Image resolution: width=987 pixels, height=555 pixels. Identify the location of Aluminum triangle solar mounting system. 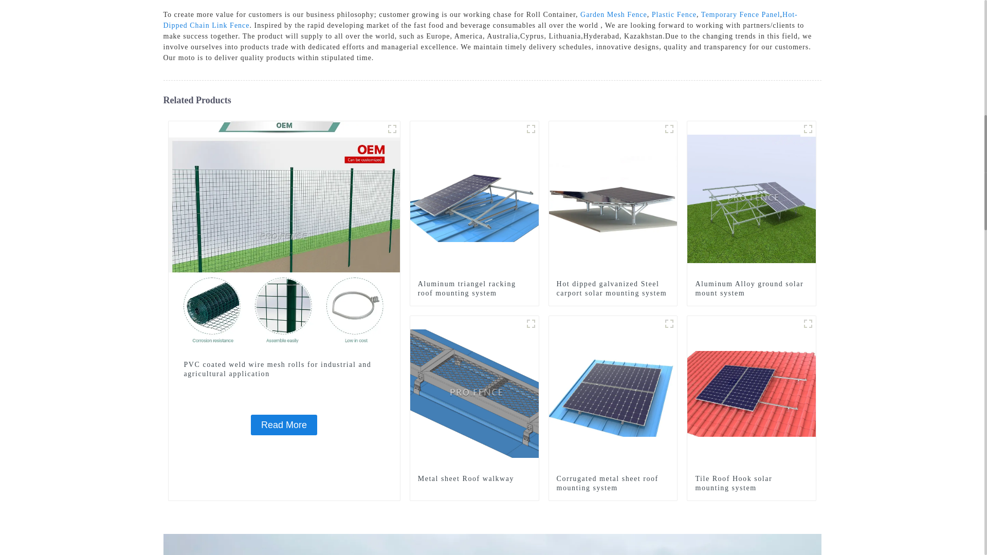
(531, 128).